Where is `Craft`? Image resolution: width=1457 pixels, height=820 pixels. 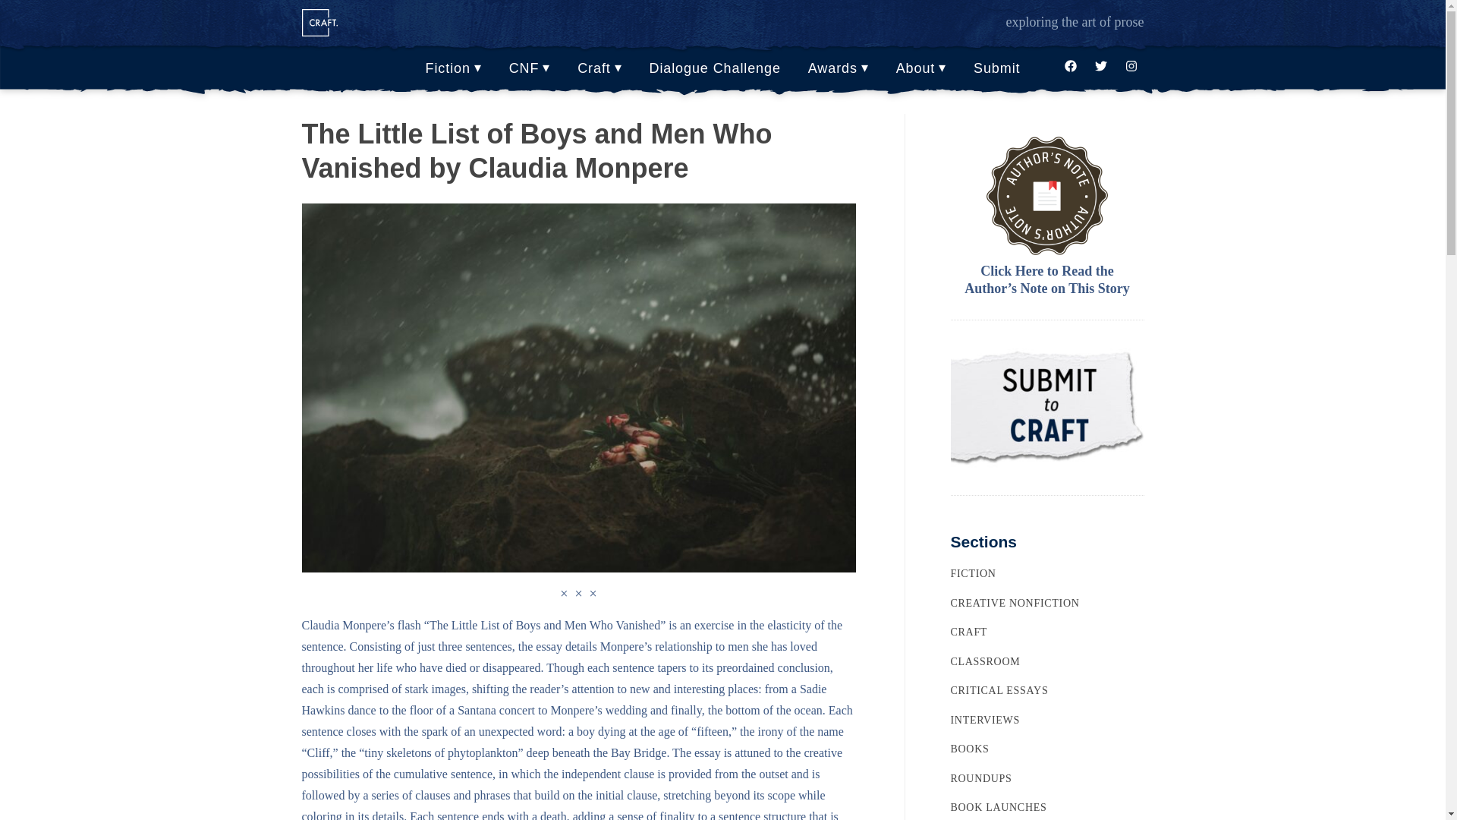 Craft is located at coordinates (599, 69).